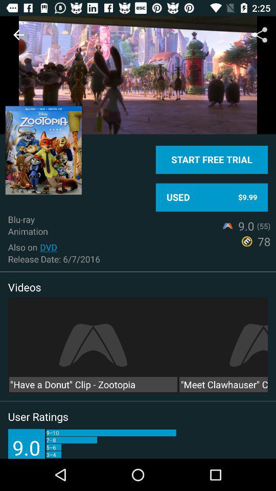  I want to click on press the item next to 78 icon, so click(48, 247).